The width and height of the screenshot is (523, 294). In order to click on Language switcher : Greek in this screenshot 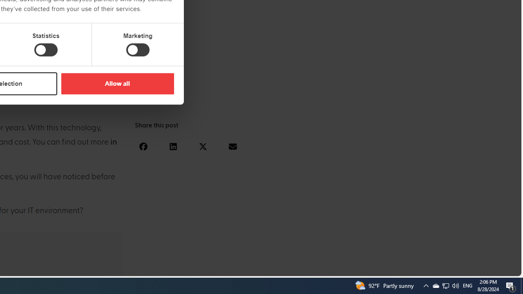, I will do `click(468, 268)`.